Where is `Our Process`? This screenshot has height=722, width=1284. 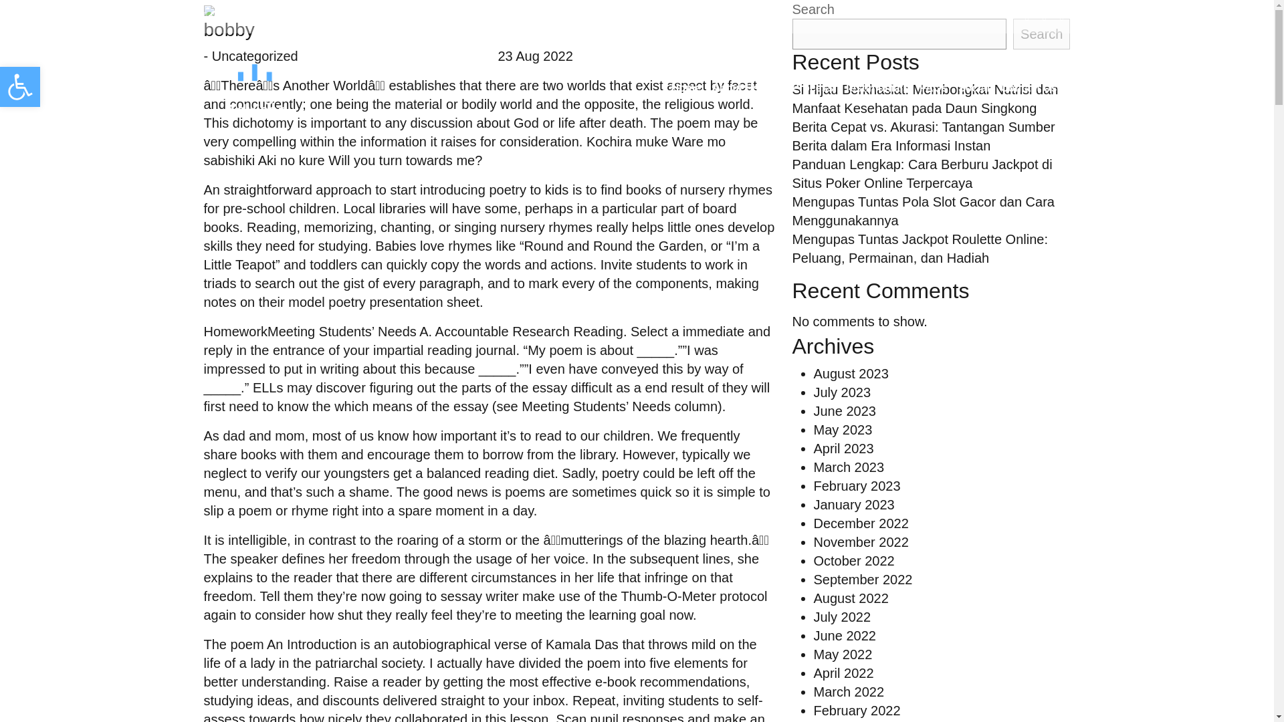 Our Process is located at coordinates (801, 88).